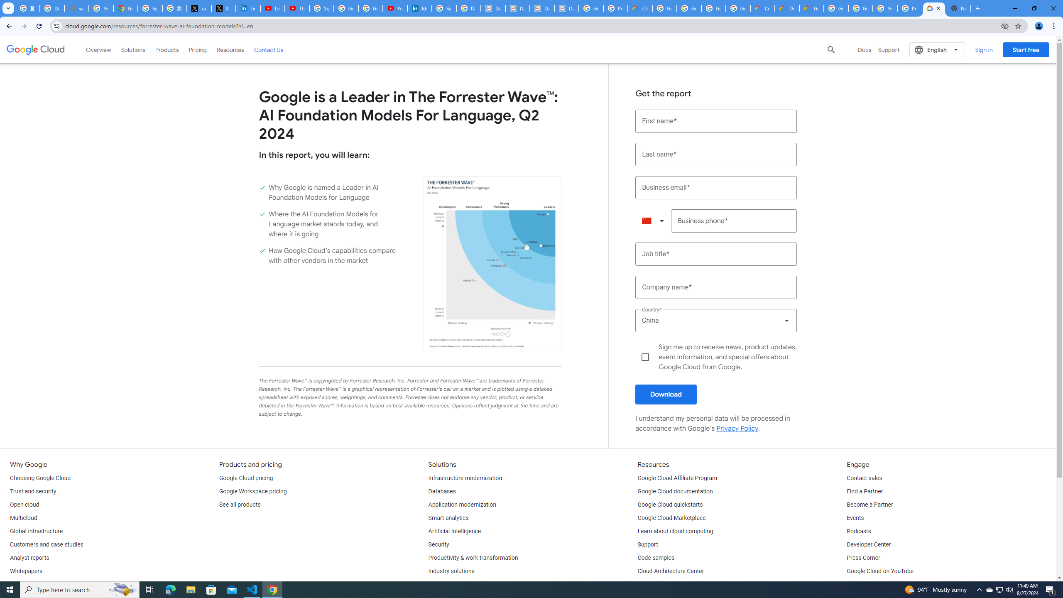 This screenshot has height=598, width=1063. I want to click on X, so click(223, 8).